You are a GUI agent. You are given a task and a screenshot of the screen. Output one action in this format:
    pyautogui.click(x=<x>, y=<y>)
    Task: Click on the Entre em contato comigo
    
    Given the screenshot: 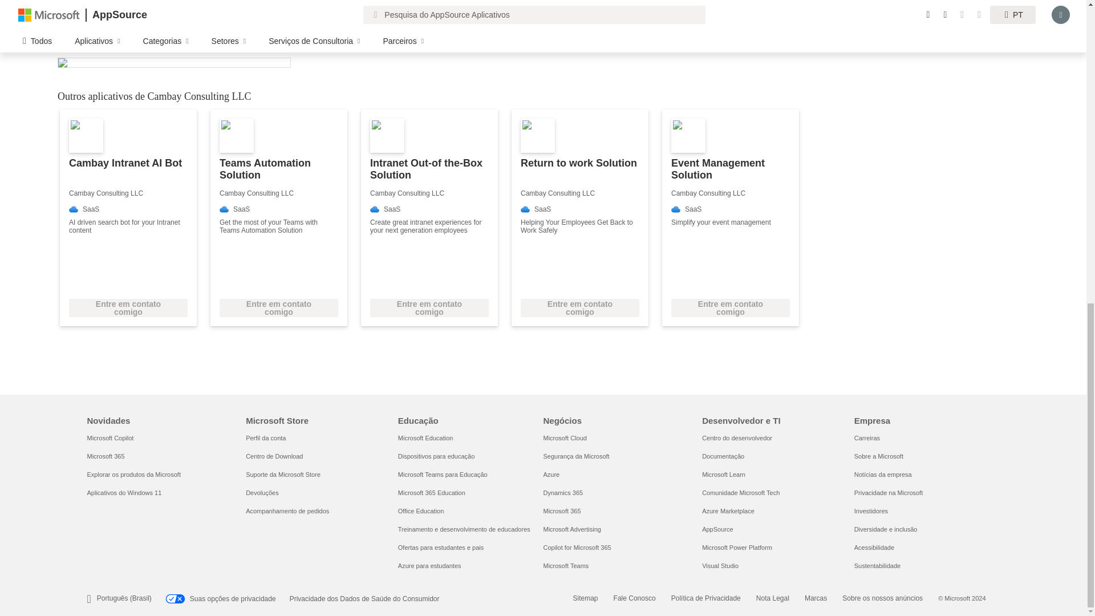 What is the action you would take?
    pyautogui.click(x=429, y=308)
    